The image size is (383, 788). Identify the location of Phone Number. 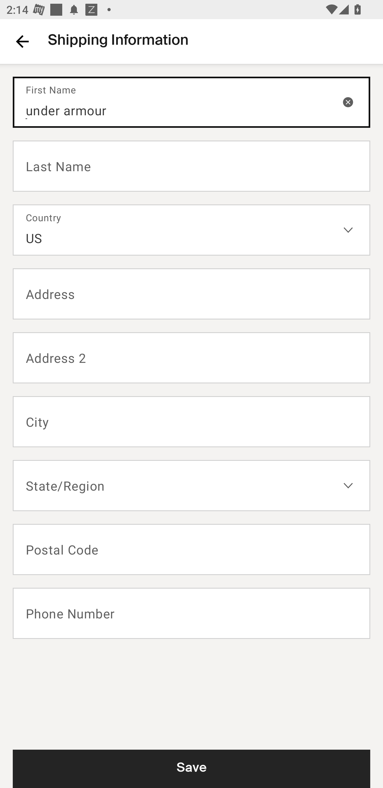
(191, 613).